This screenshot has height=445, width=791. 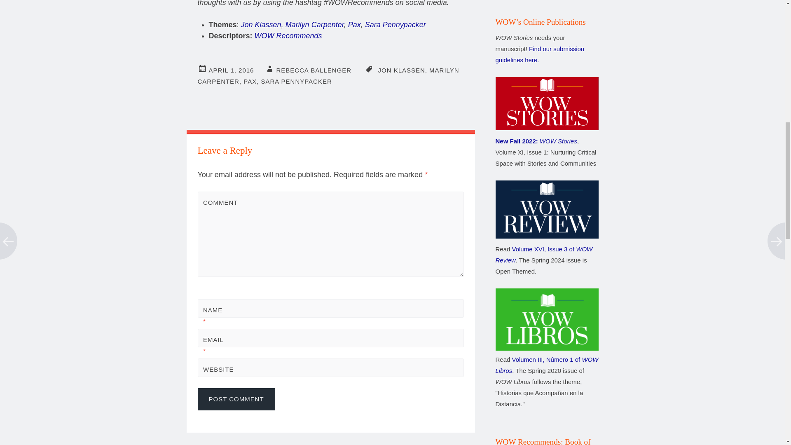 I want to click on 5:00 am, so click(x=231, y=70).